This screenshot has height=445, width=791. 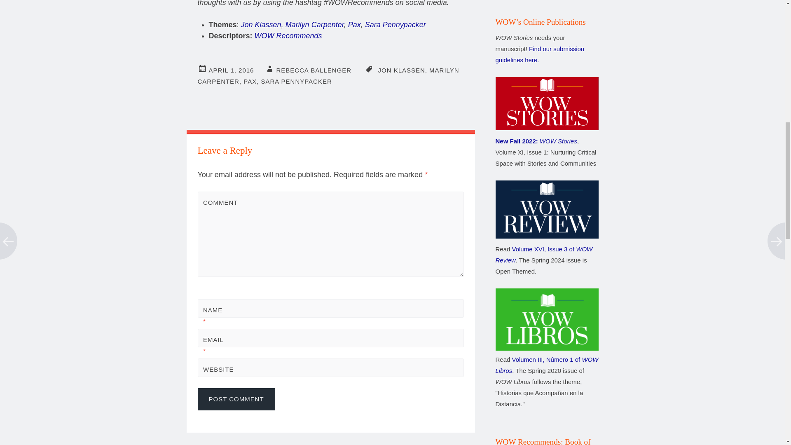 I want to click on 5:00 am, so click(x=231, y=70).